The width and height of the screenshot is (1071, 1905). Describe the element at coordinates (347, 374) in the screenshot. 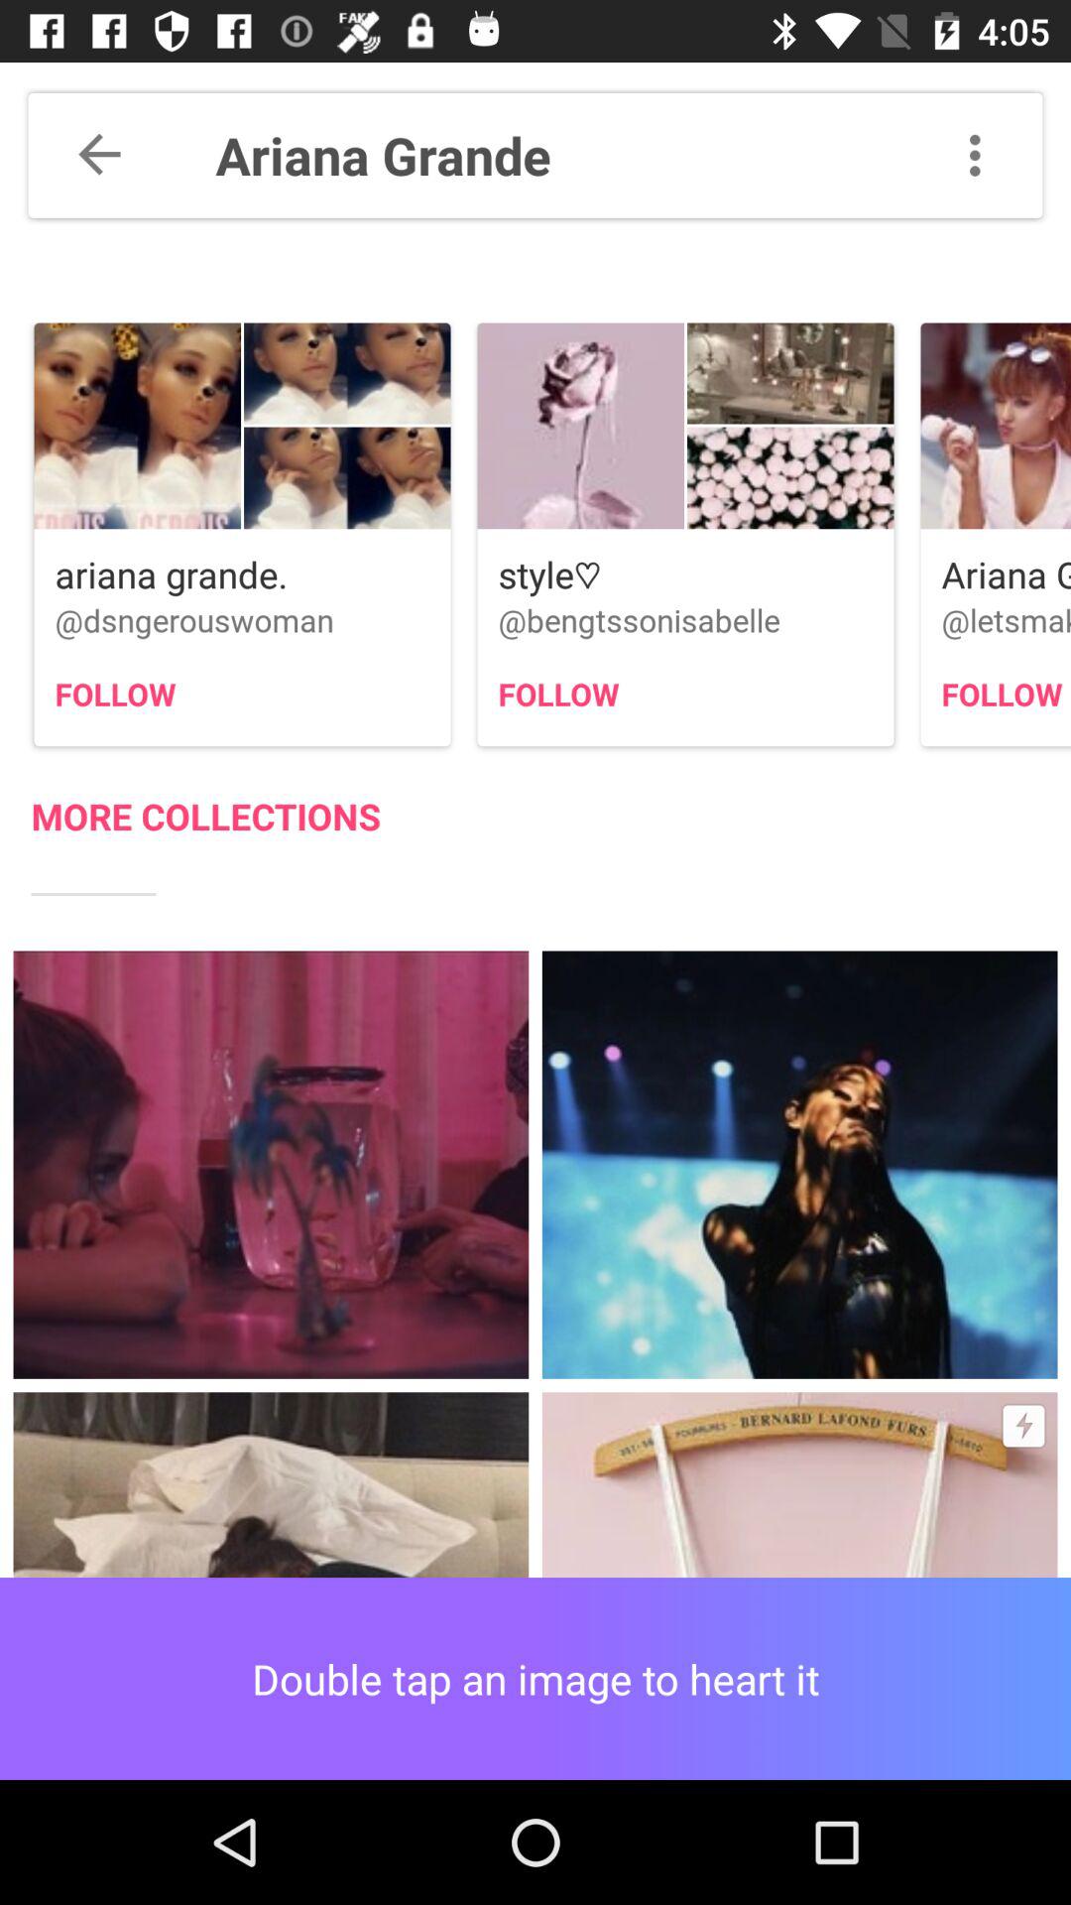

I see `go to second image in the first option` at that location.